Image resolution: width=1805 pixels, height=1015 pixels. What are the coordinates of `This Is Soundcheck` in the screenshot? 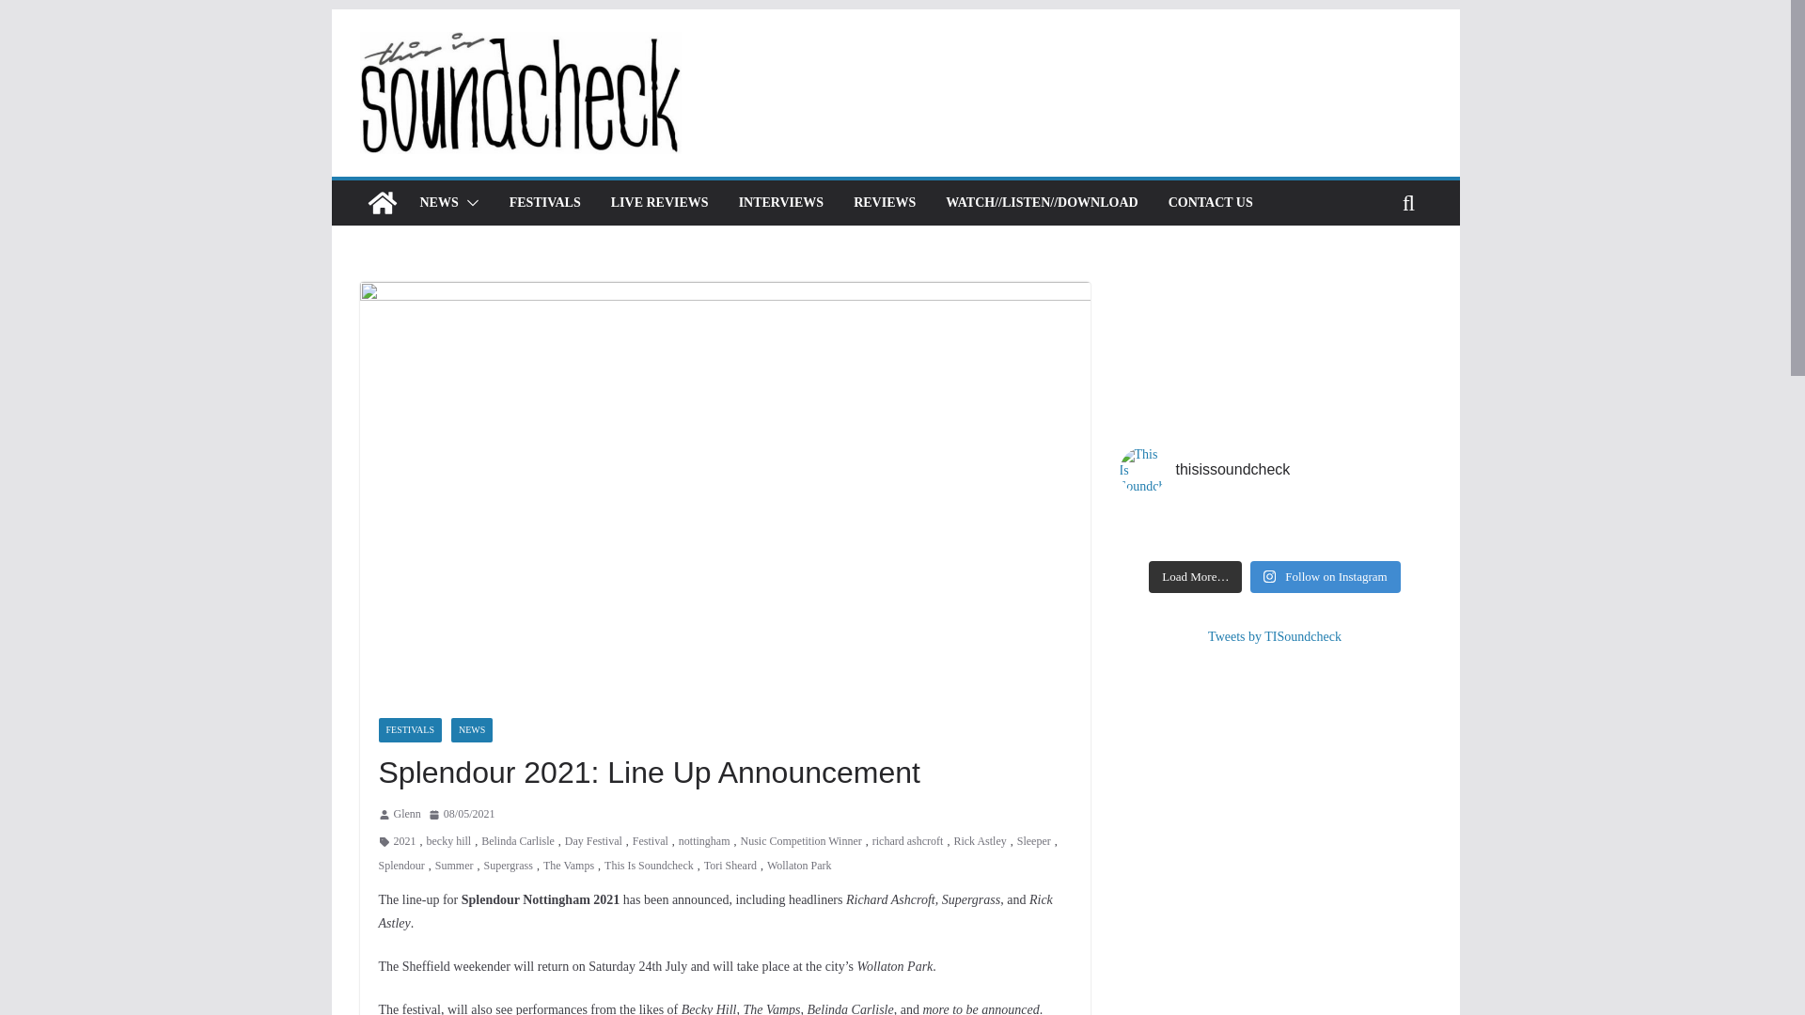 It's located at (382, 203).